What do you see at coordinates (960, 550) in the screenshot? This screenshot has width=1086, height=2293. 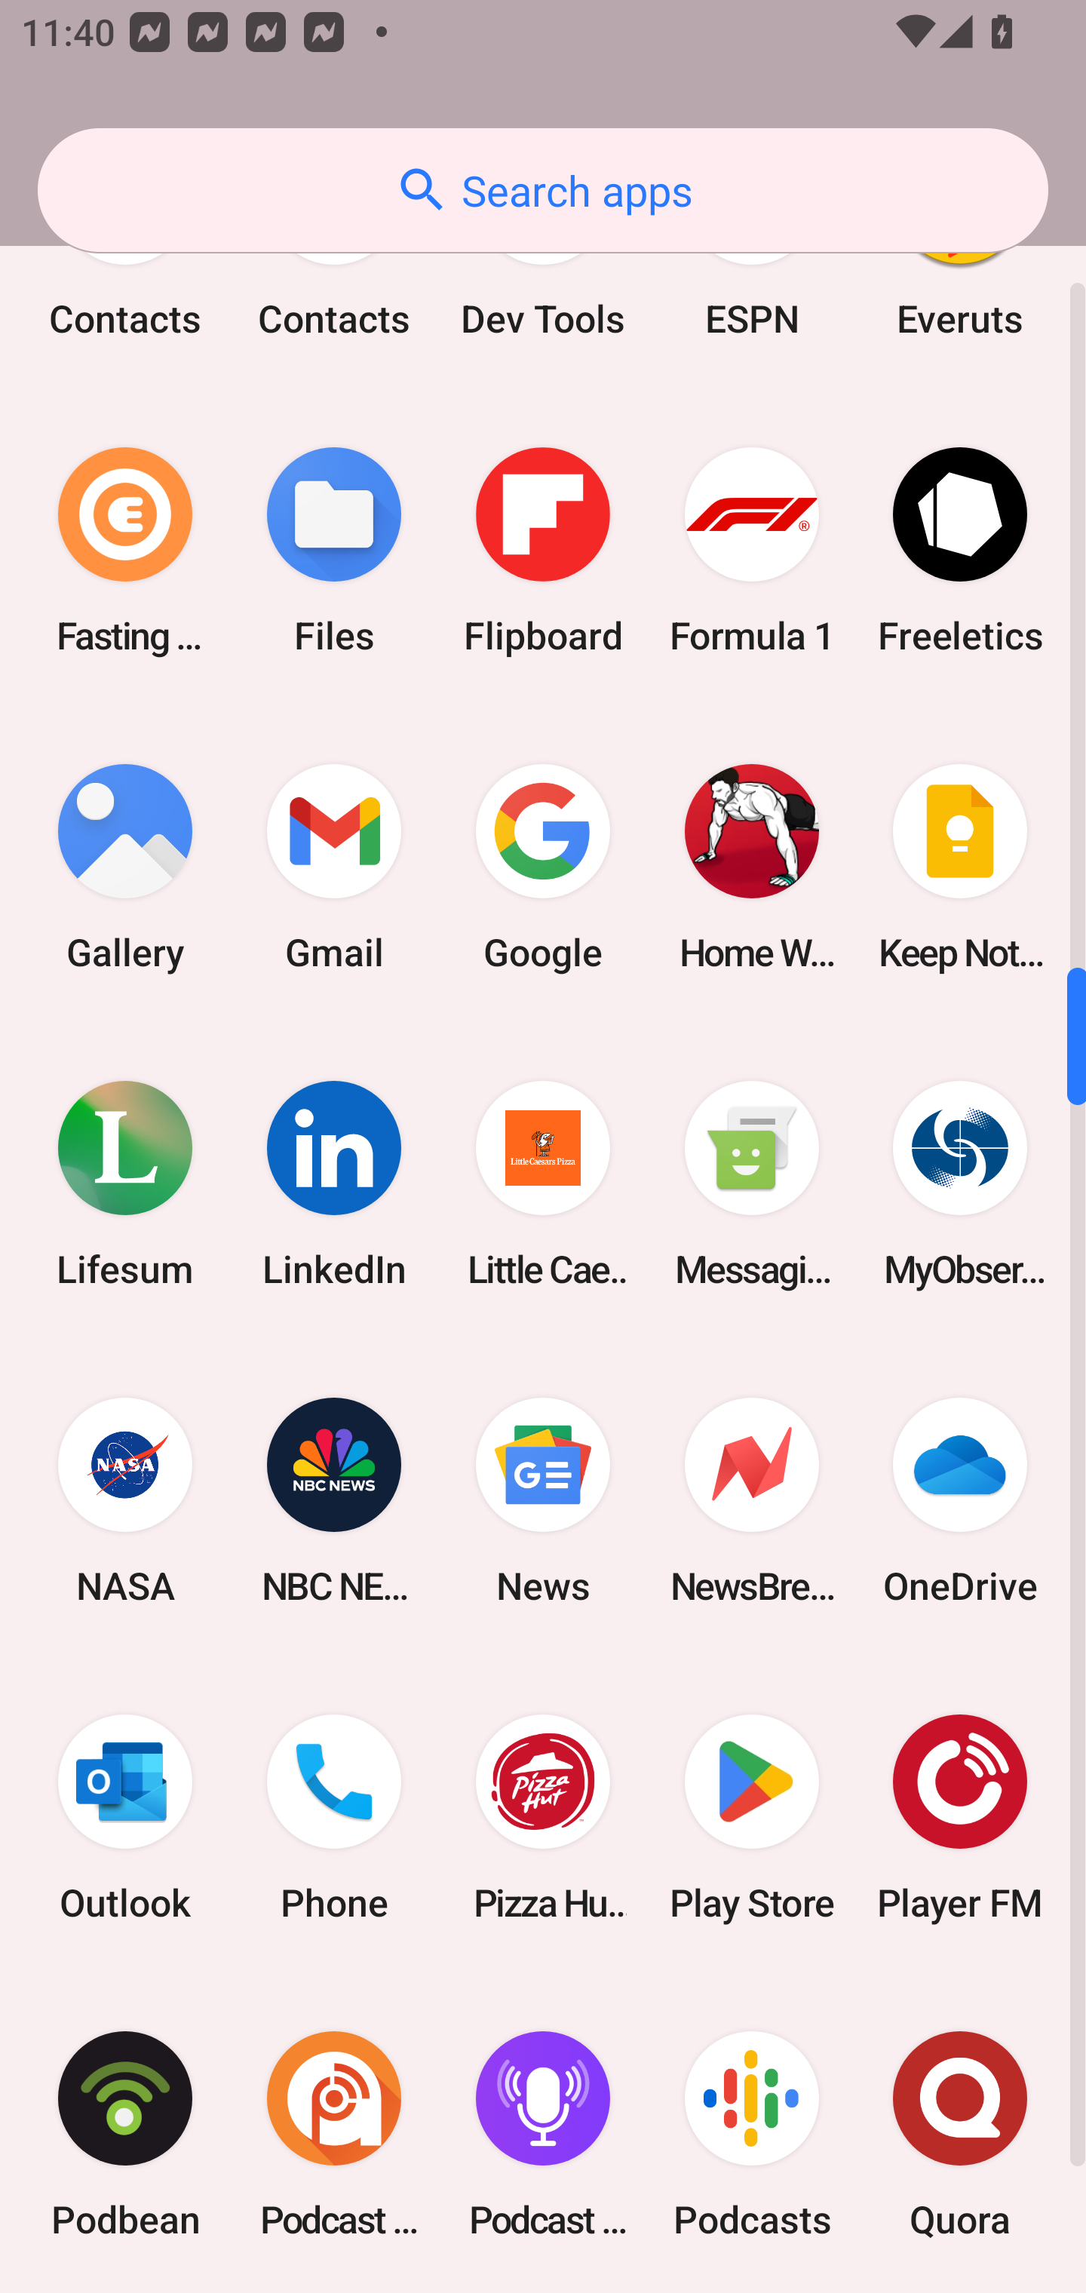 I see `Freeletics` at bounding box center [960, 550].